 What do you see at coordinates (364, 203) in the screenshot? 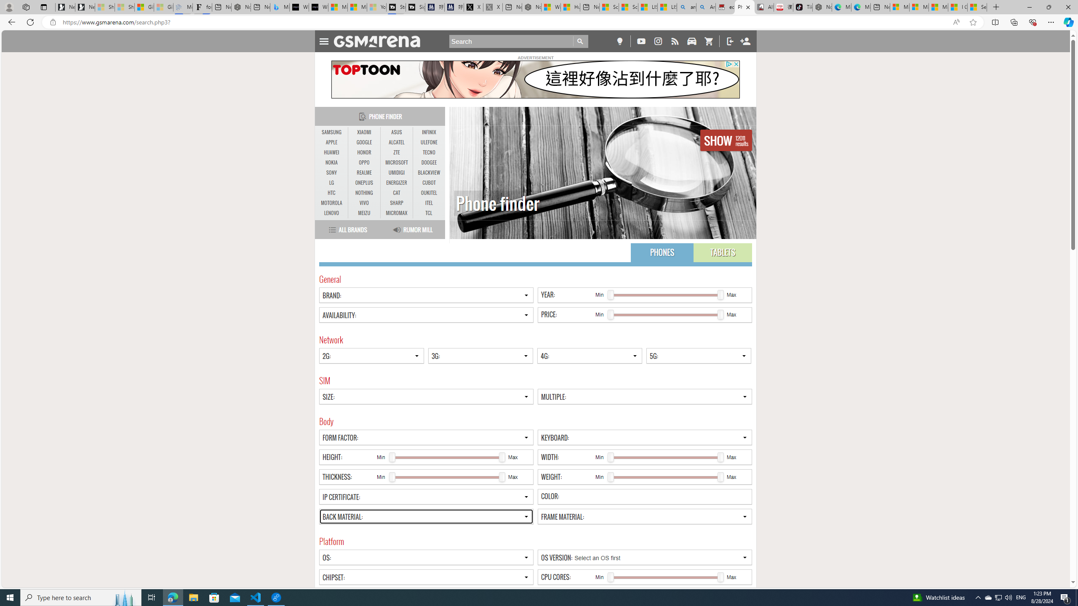
I see `VIVO` at bounding box center [364, 203].